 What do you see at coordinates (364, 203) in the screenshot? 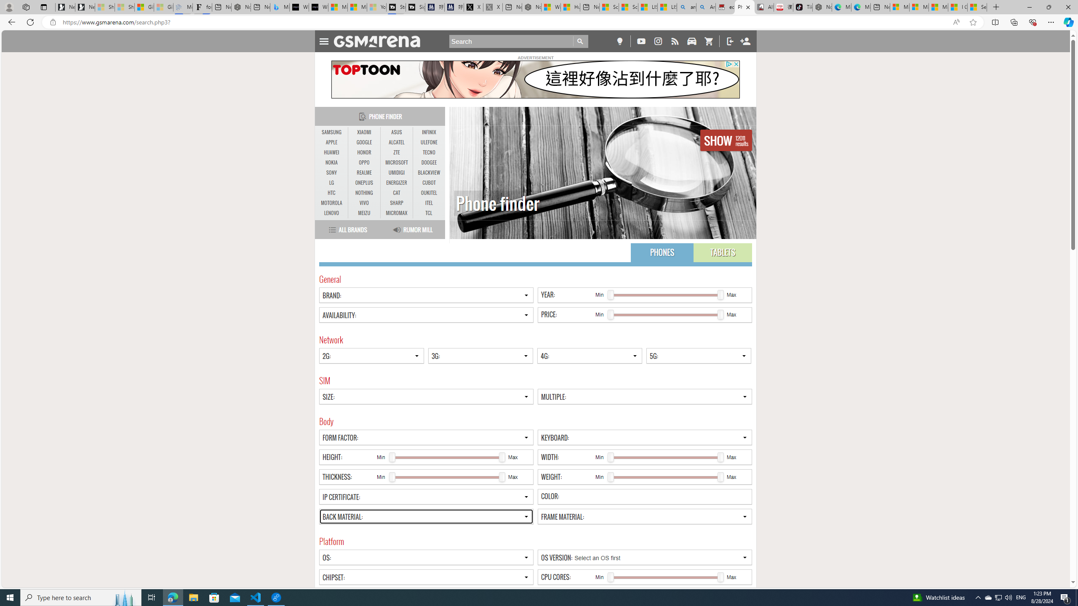
I see `VIVO` at bounding box center [364, 203].